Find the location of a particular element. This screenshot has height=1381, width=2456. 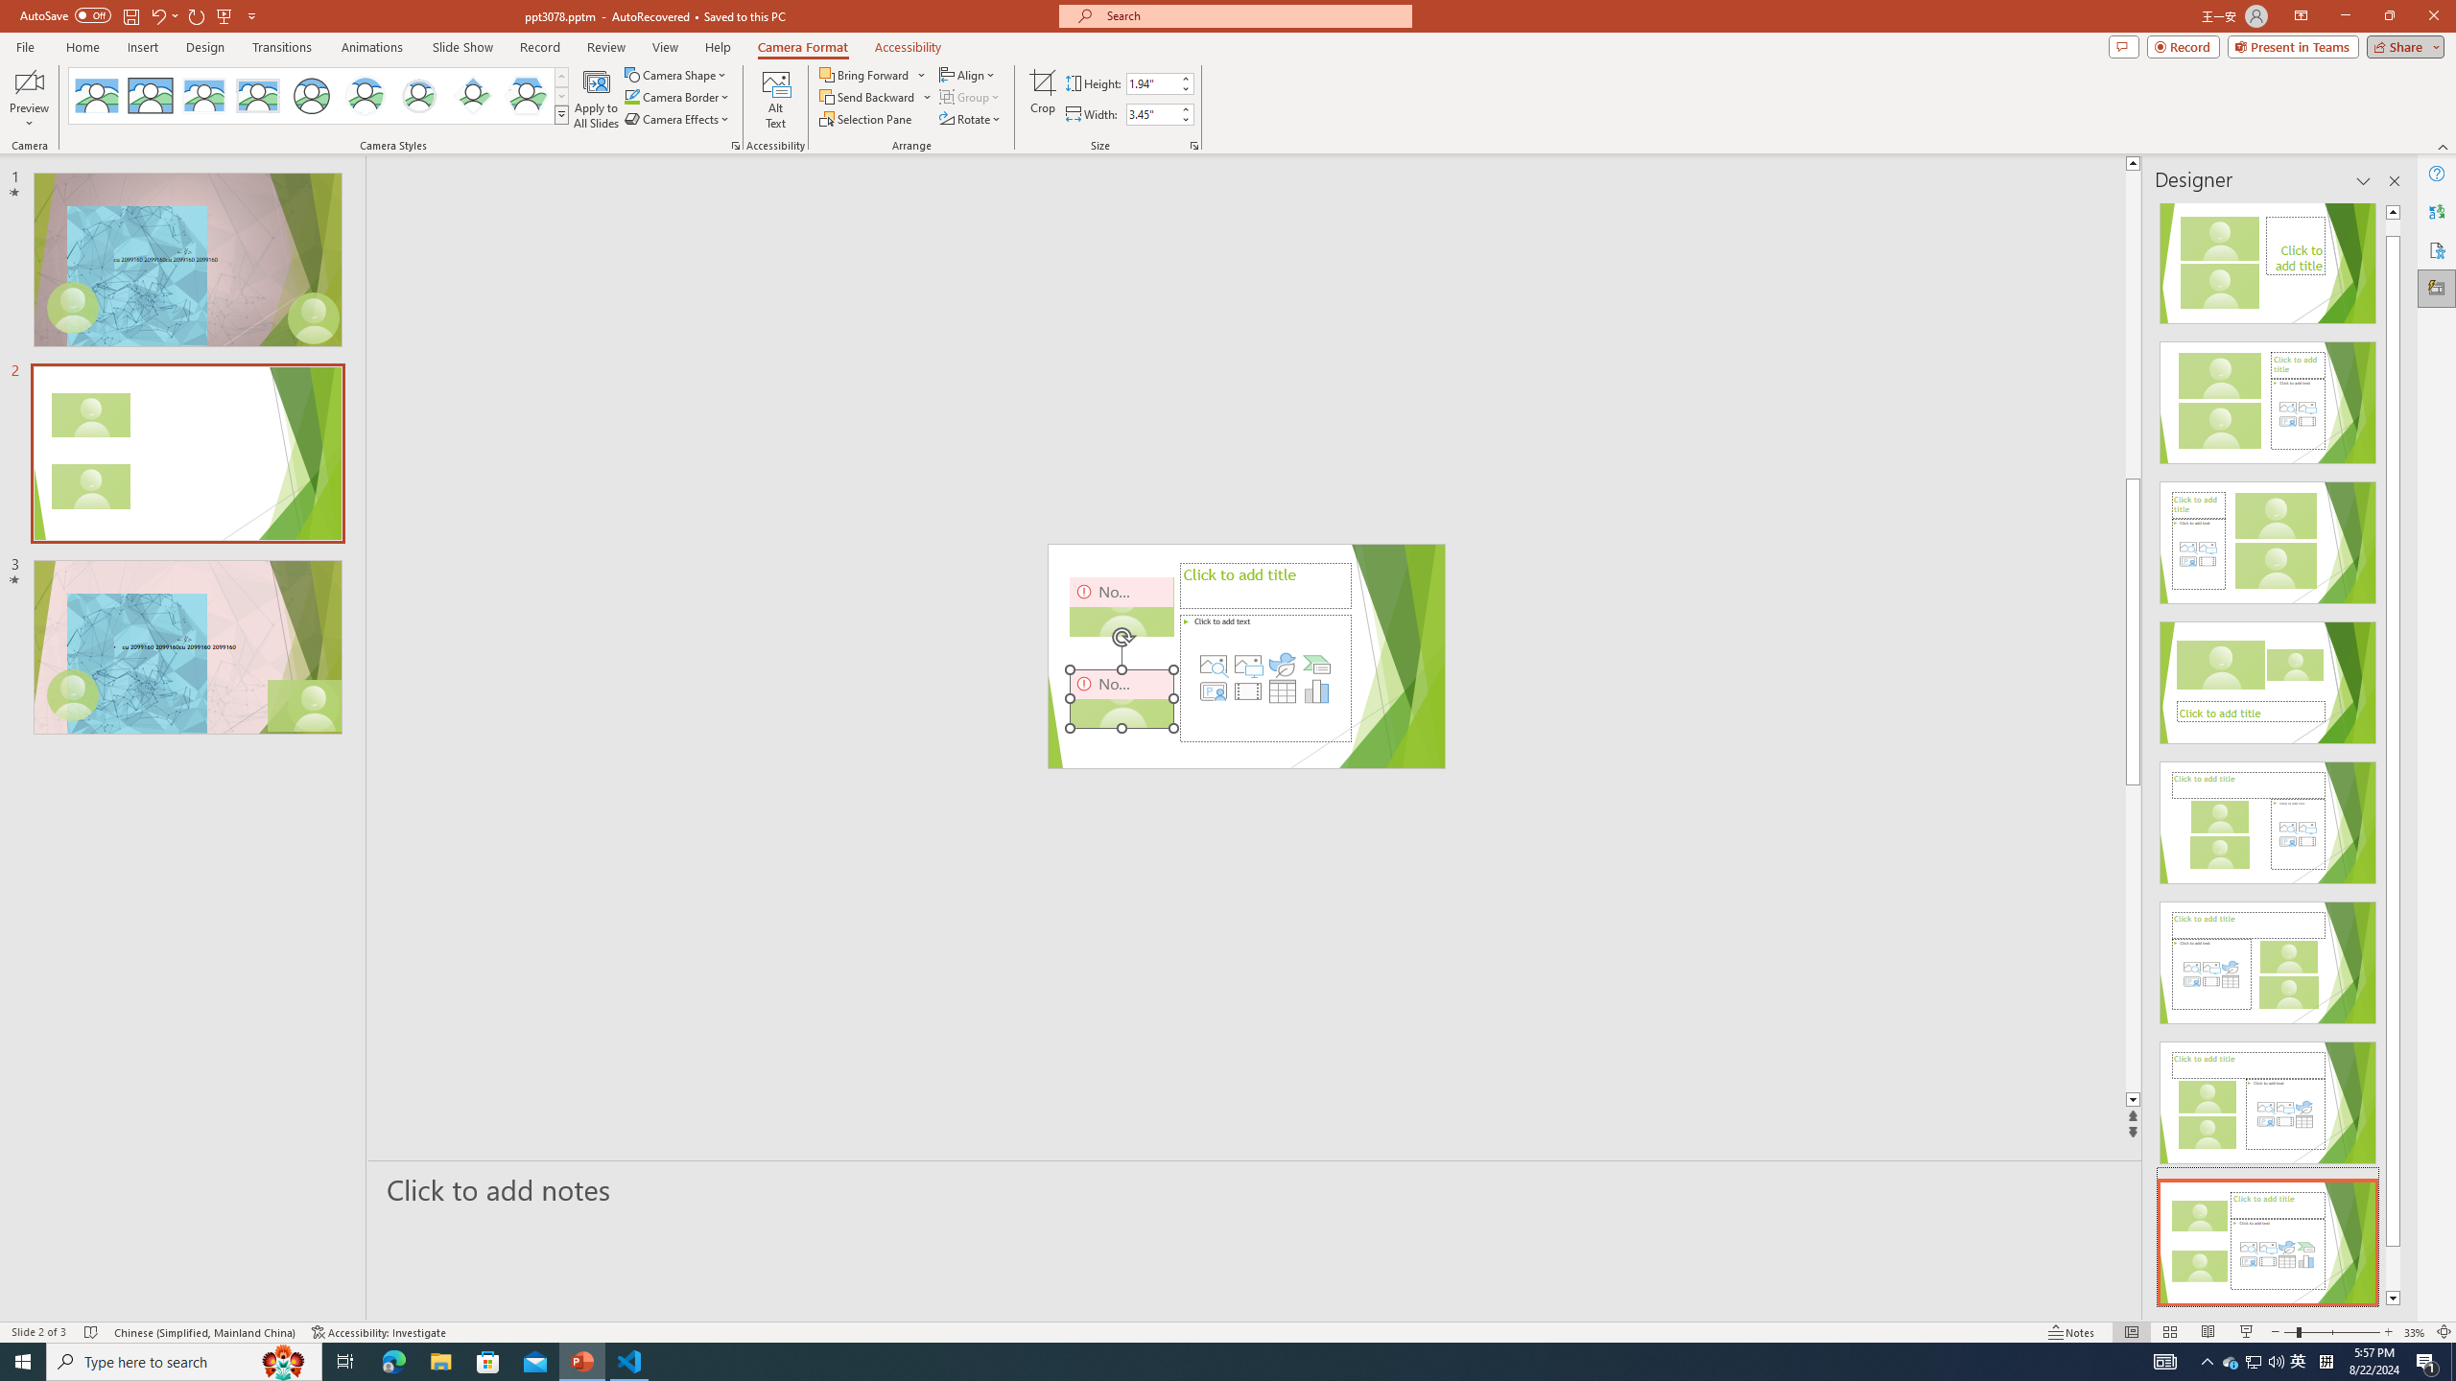

Camera Shape is located at coordinates (675, 75).